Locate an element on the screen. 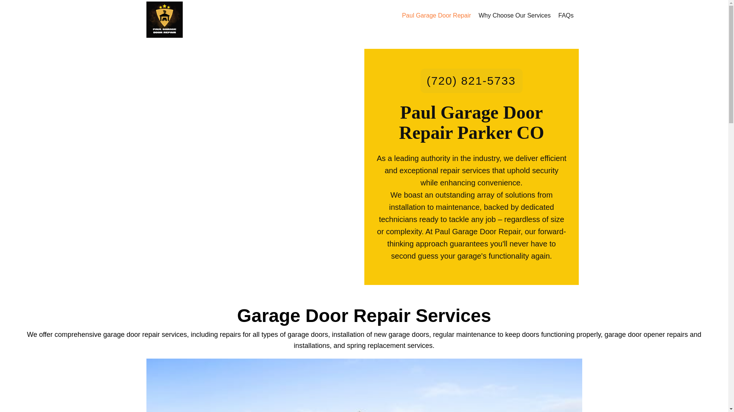 This screenshot has width=734, height=412. Why Choose Our Services is located at coordinates (515, 15).